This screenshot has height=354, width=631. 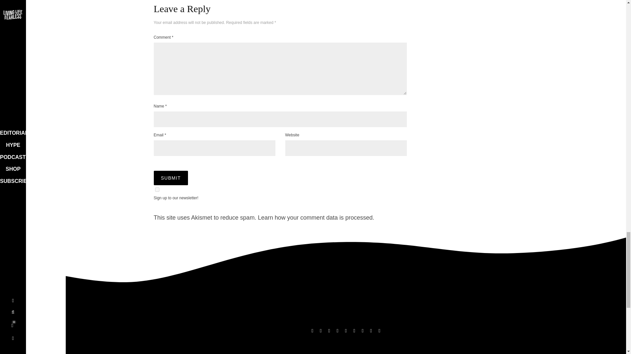 I want to click on Submit, so click(x=171, y=178).